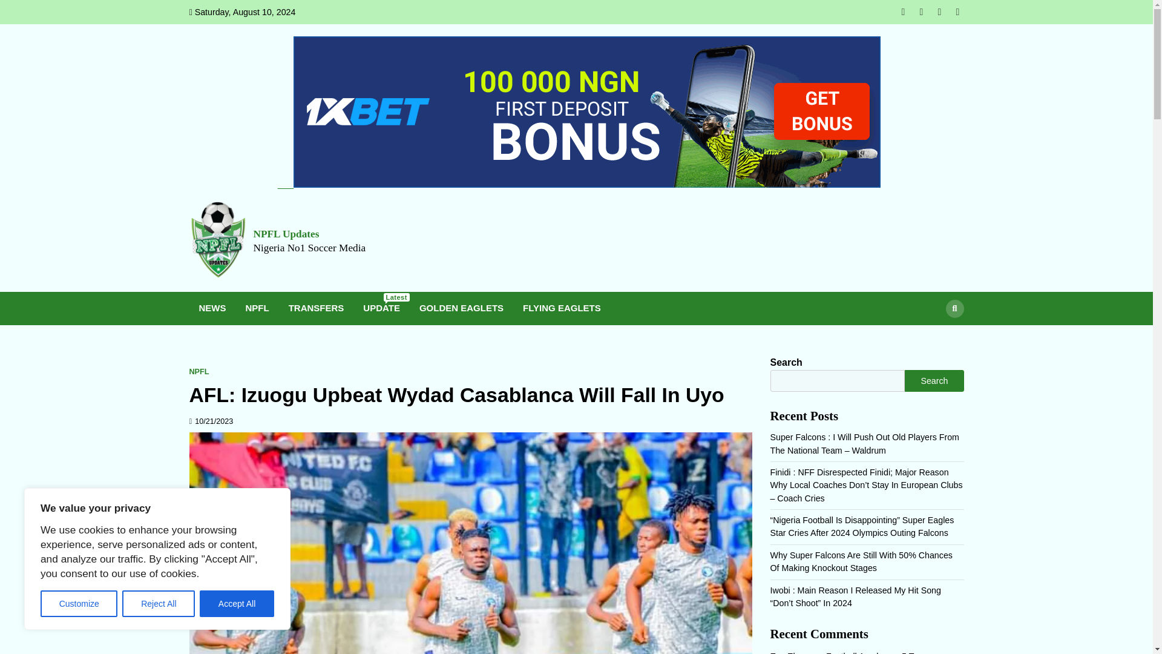 The image size is (1162, 654). Describe the element at coordinates (79, 604) in the screenshot. I see `Customize` at that location.